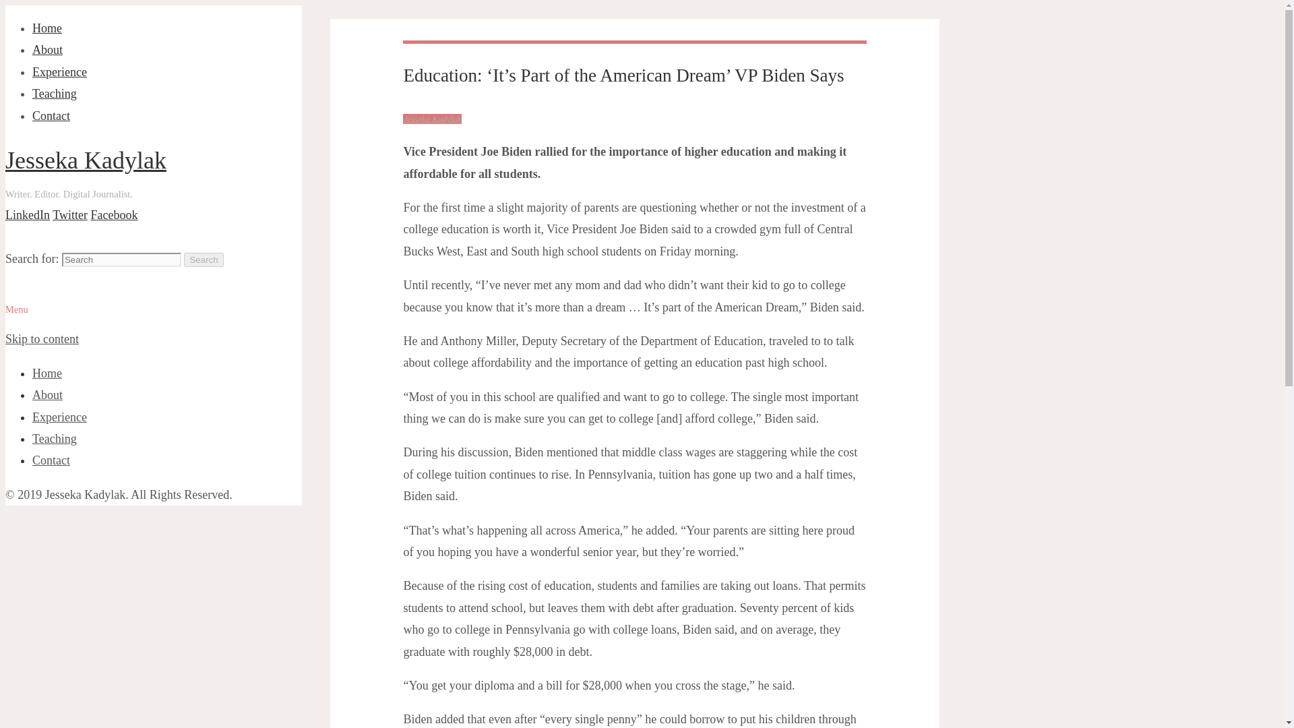 The height and width of the screenshot is (728, 1294). What do you see at coordinates (59, 71) in the screenshot?
I see `Experience` at bounding box center [59, 71].